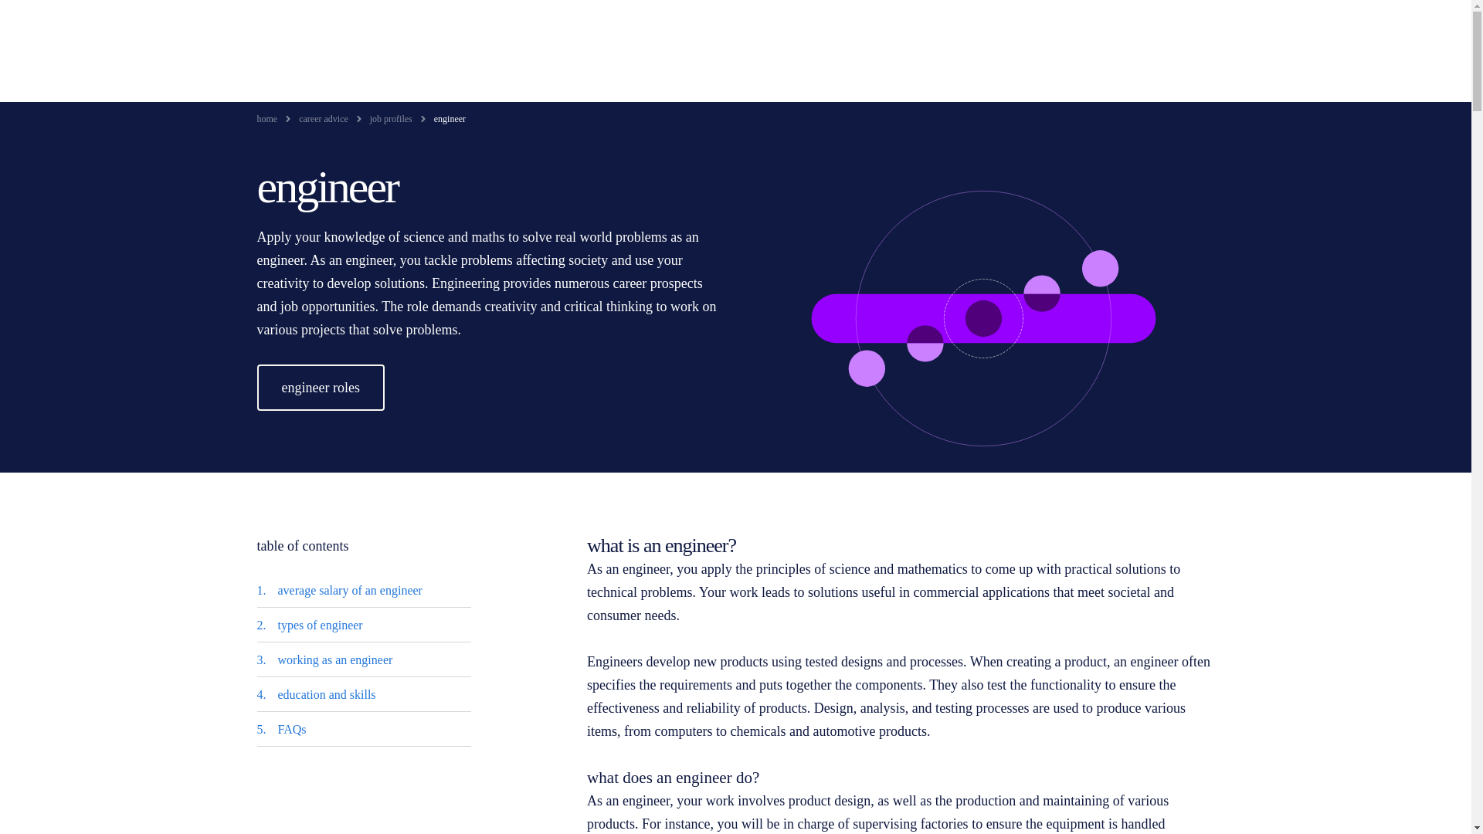 Image resolution: width=1483 pixels, height=834 pixels. Describe the element at coordinates (327, 695) in the screenshot. I see `education and skills` at that location.